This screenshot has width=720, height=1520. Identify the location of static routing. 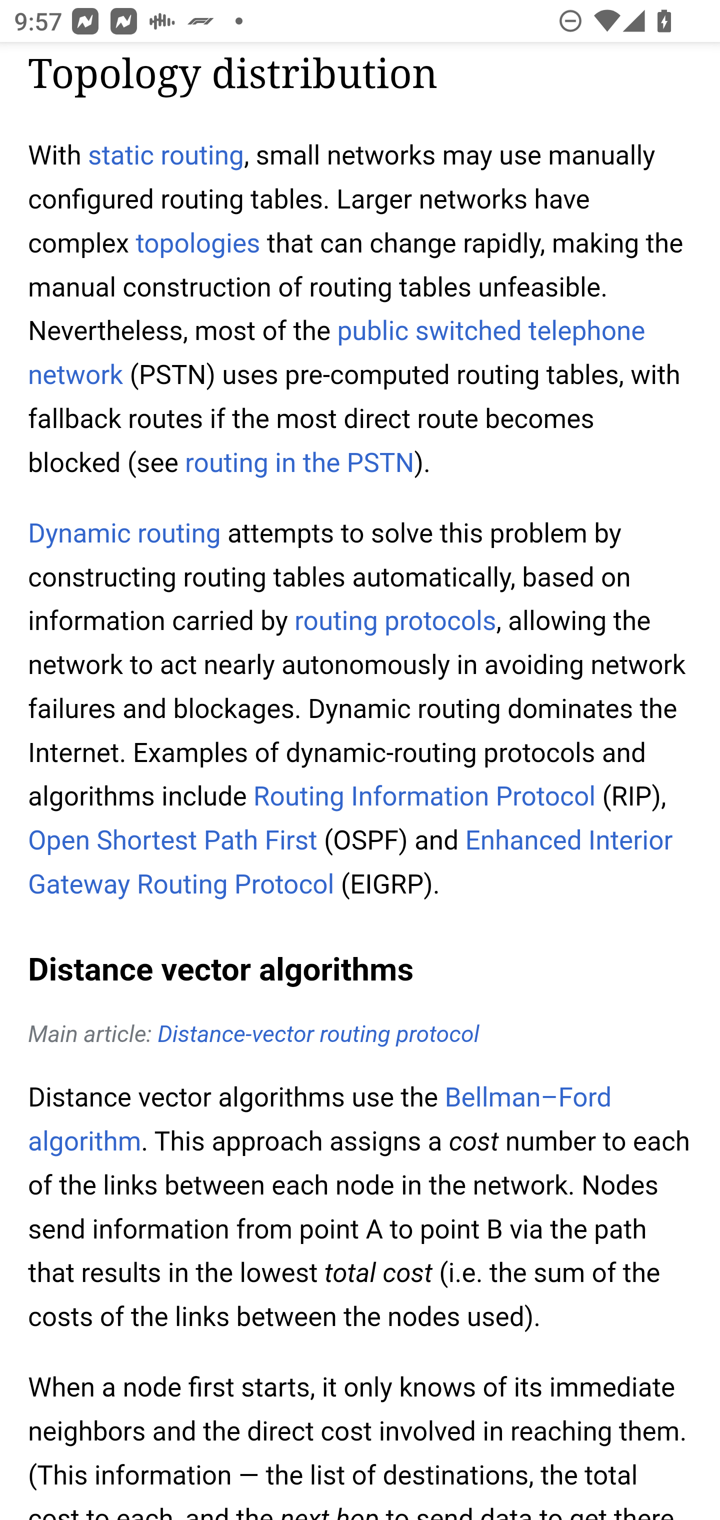
(166, 156).